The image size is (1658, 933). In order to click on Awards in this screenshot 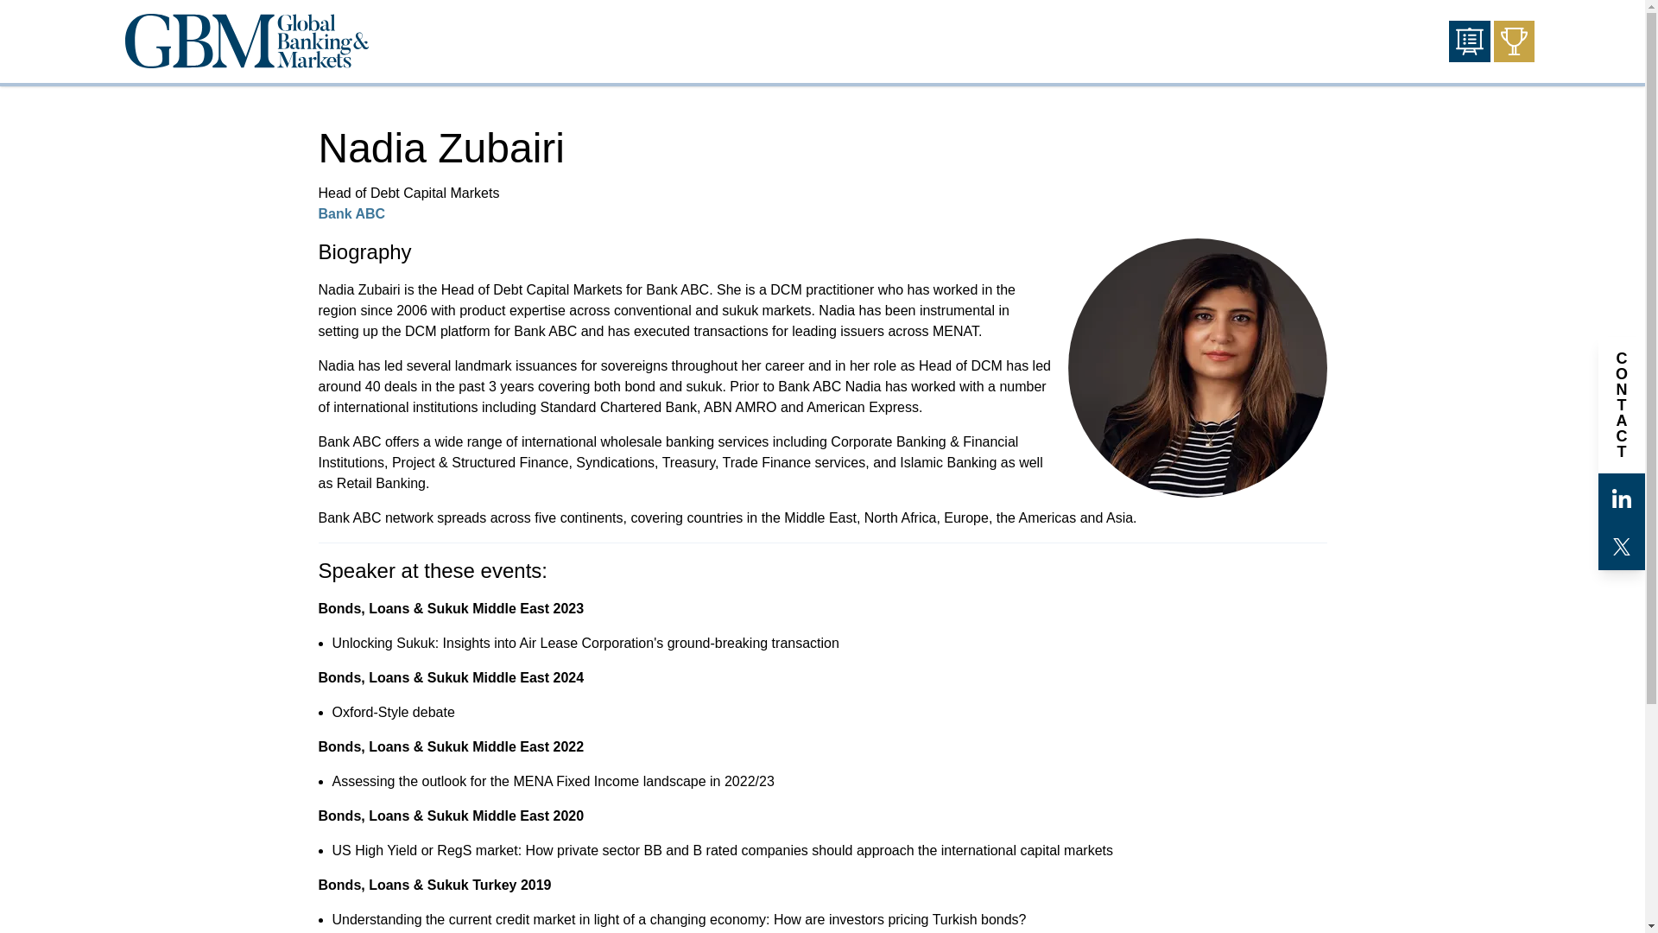, I will do `click(1514, 41)`.